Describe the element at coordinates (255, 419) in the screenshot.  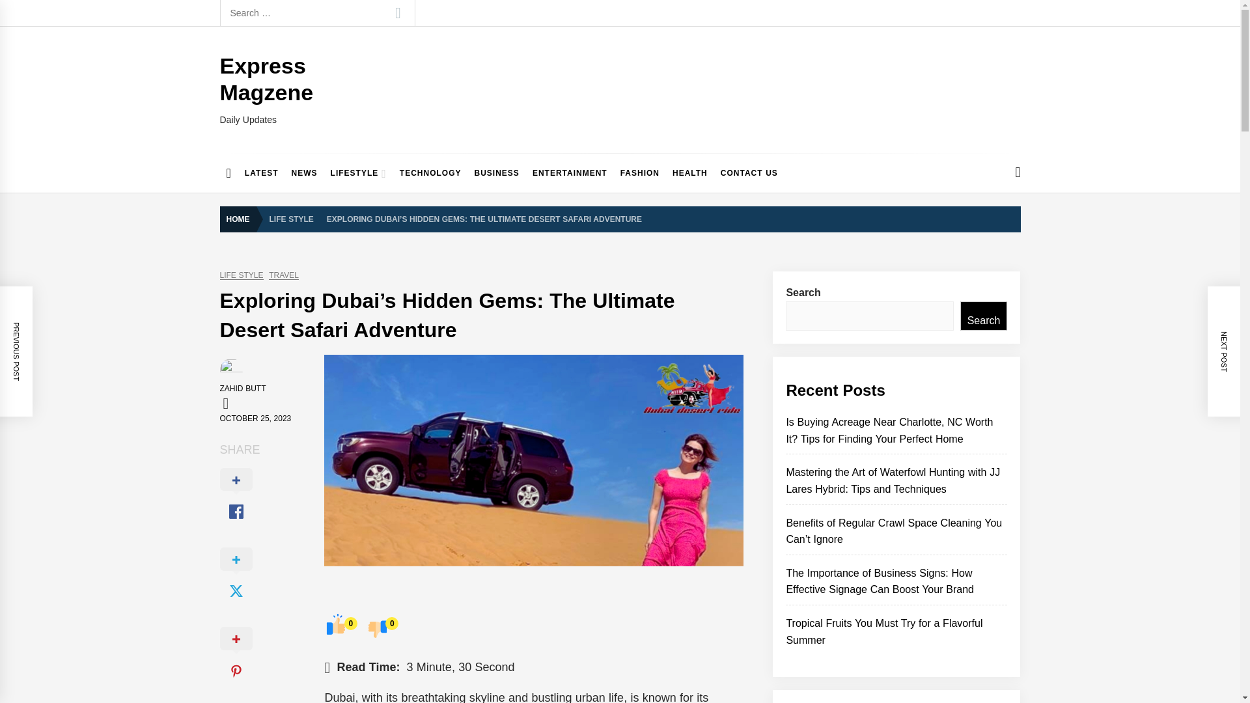
I see `OCTOBER 25, 2023` at that location.